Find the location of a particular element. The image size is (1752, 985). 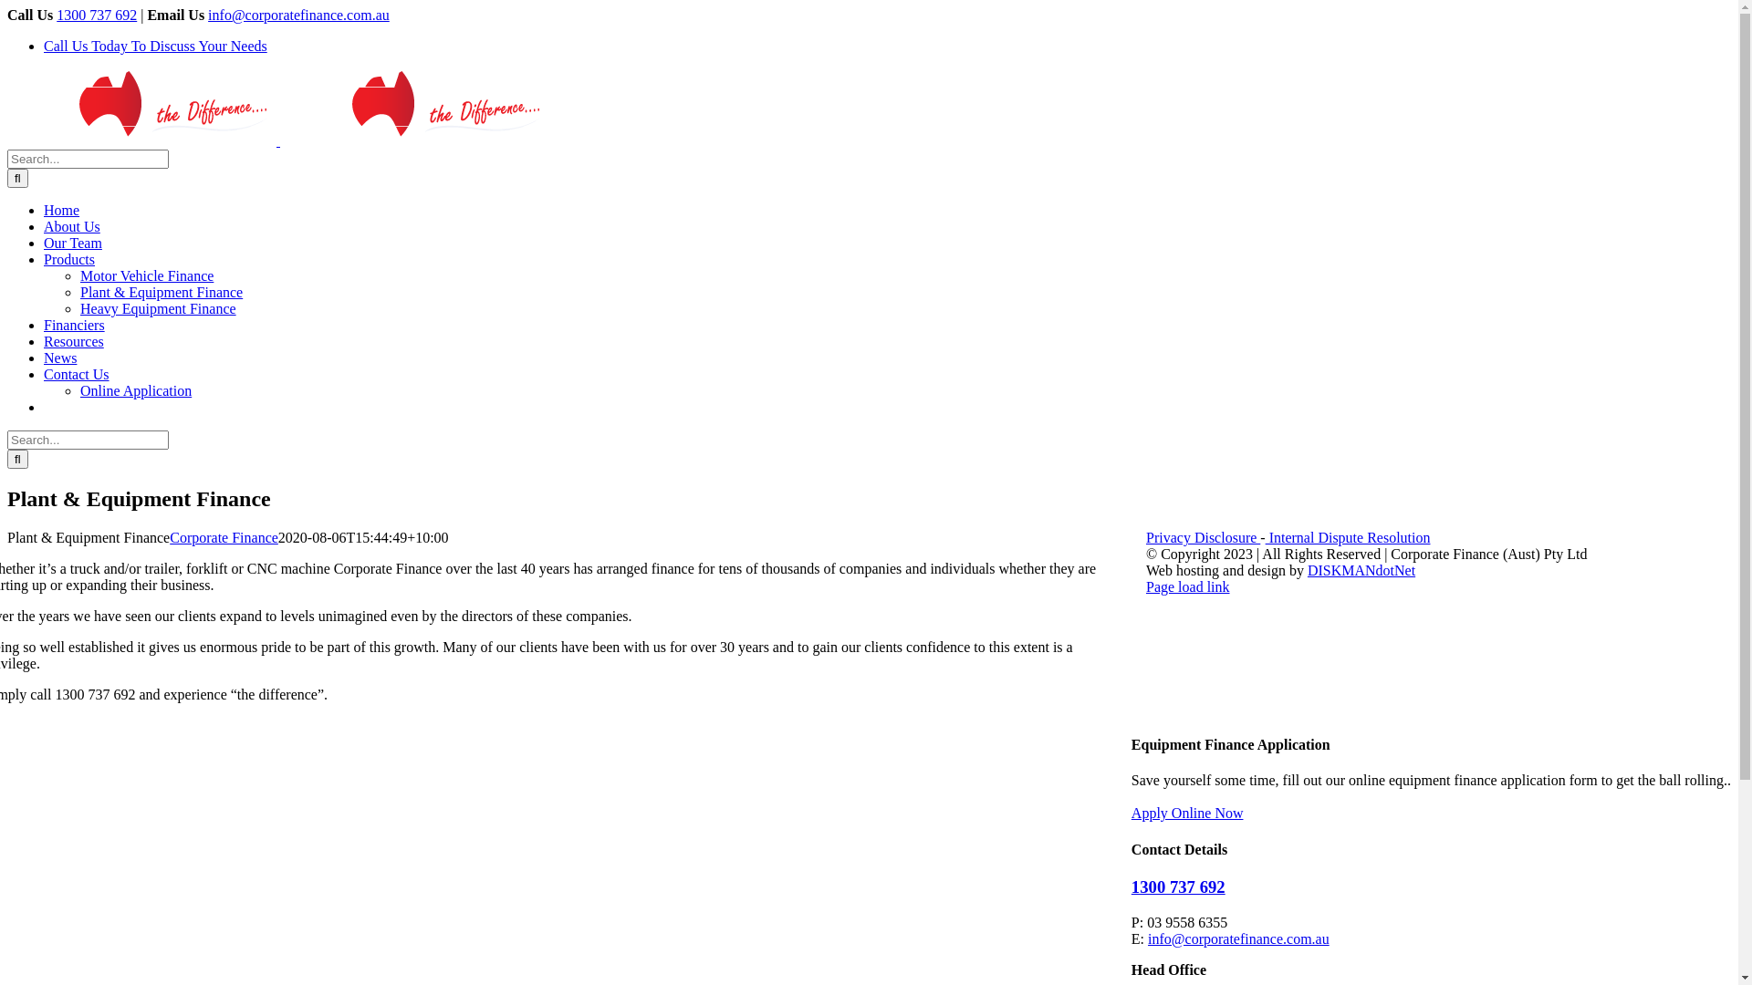

Online Application is located at coordinates (136, 390).